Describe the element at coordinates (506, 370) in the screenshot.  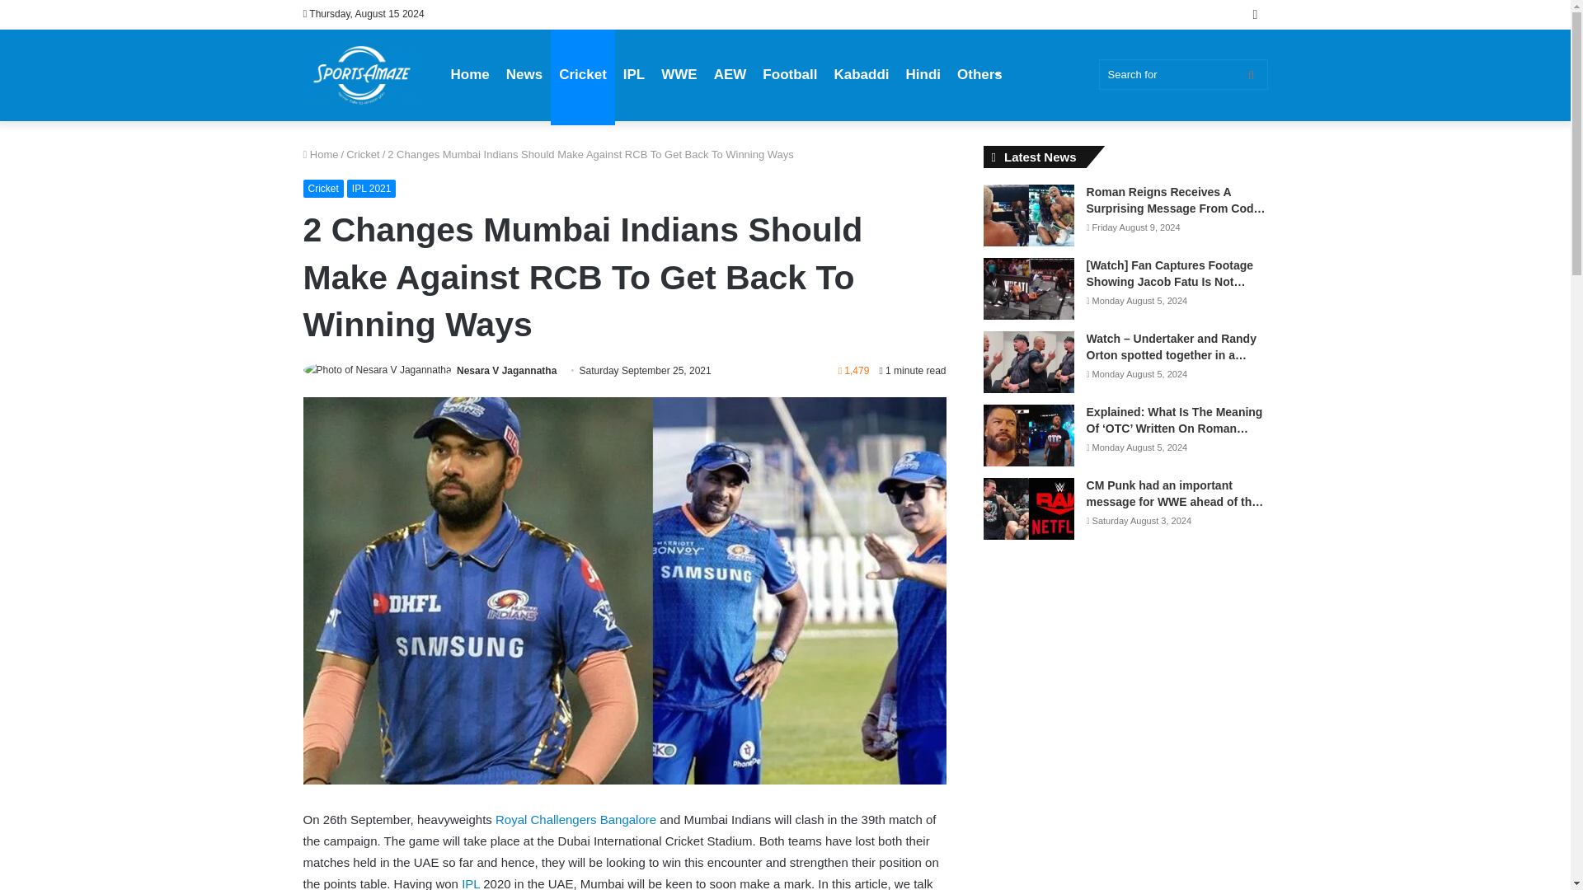
I see `Nesara V Jagannatha` at that location.